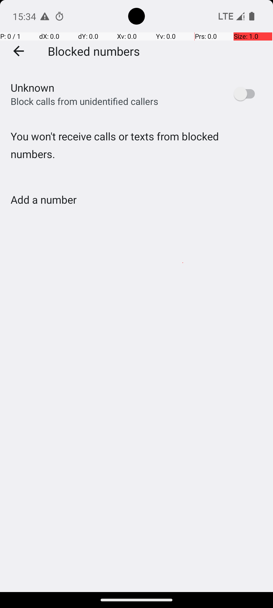  What do you see at coordinates (136, 156) in the screenshot?
I see `You won't receive calls or texts from blocked numbers.` at bounding box center [136, 156].